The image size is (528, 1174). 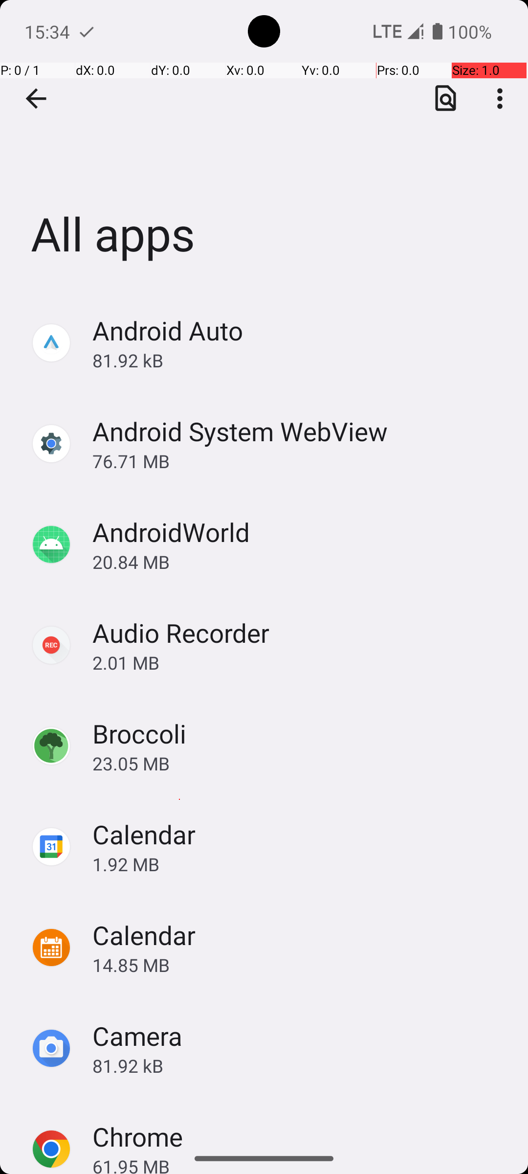 What do you see at coordinates (300, 562) in the screenshot?
I see `20.84 MB` at bounding box center [300, 562].